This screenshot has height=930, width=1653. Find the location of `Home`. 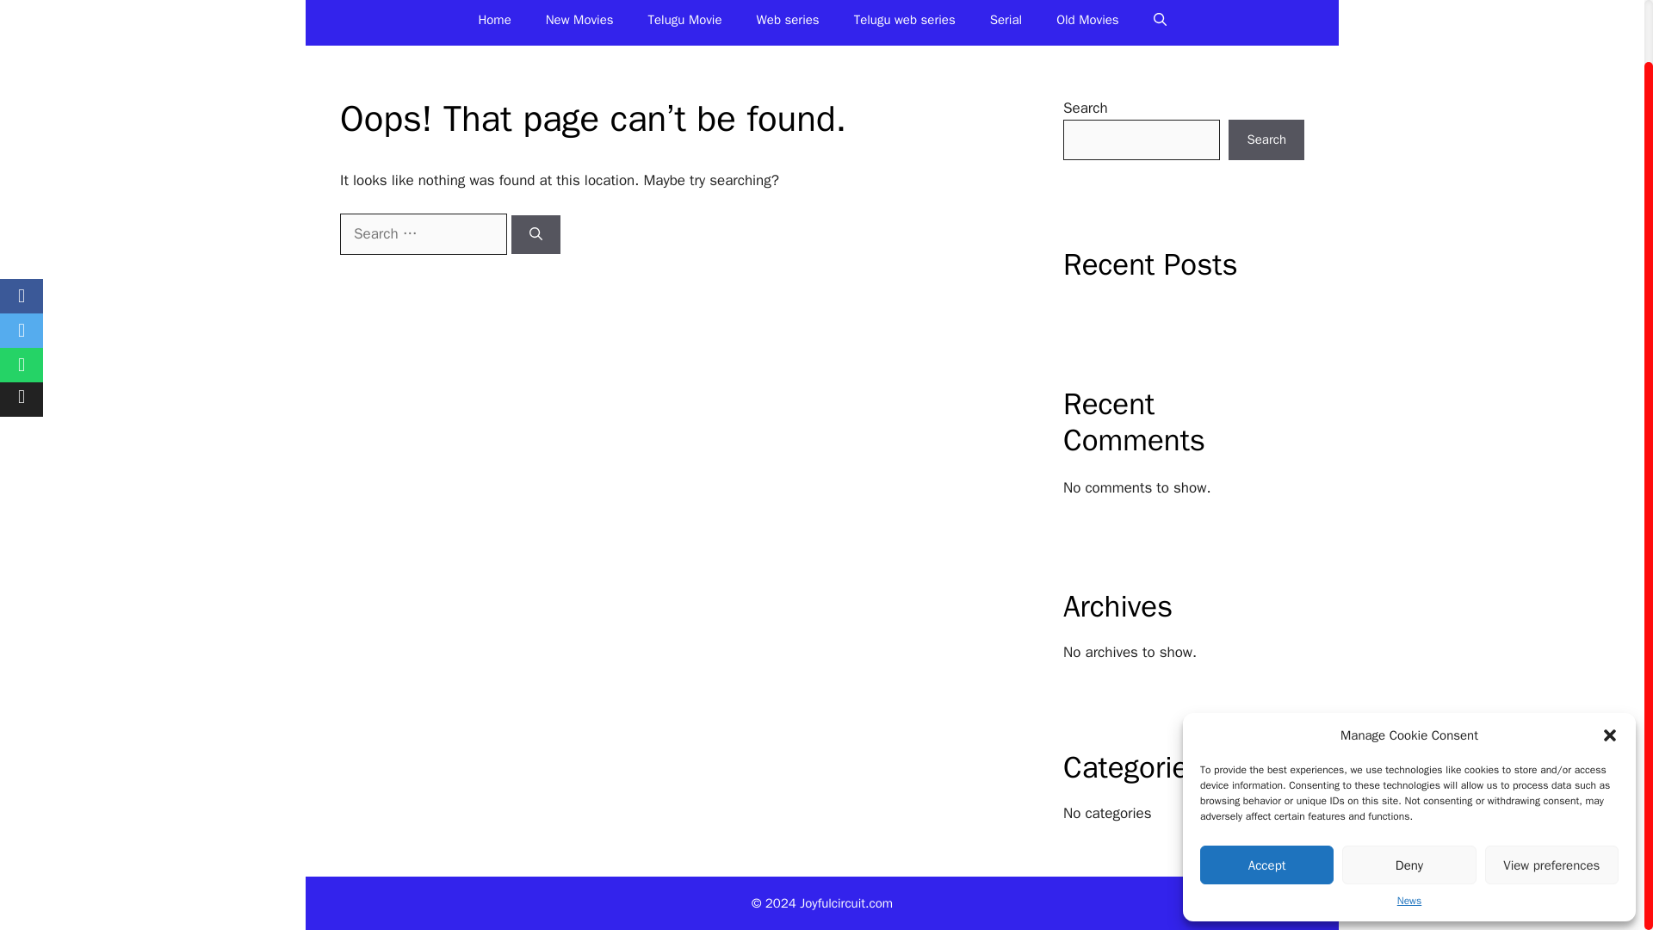

Home is located at coordinates (494, 22).